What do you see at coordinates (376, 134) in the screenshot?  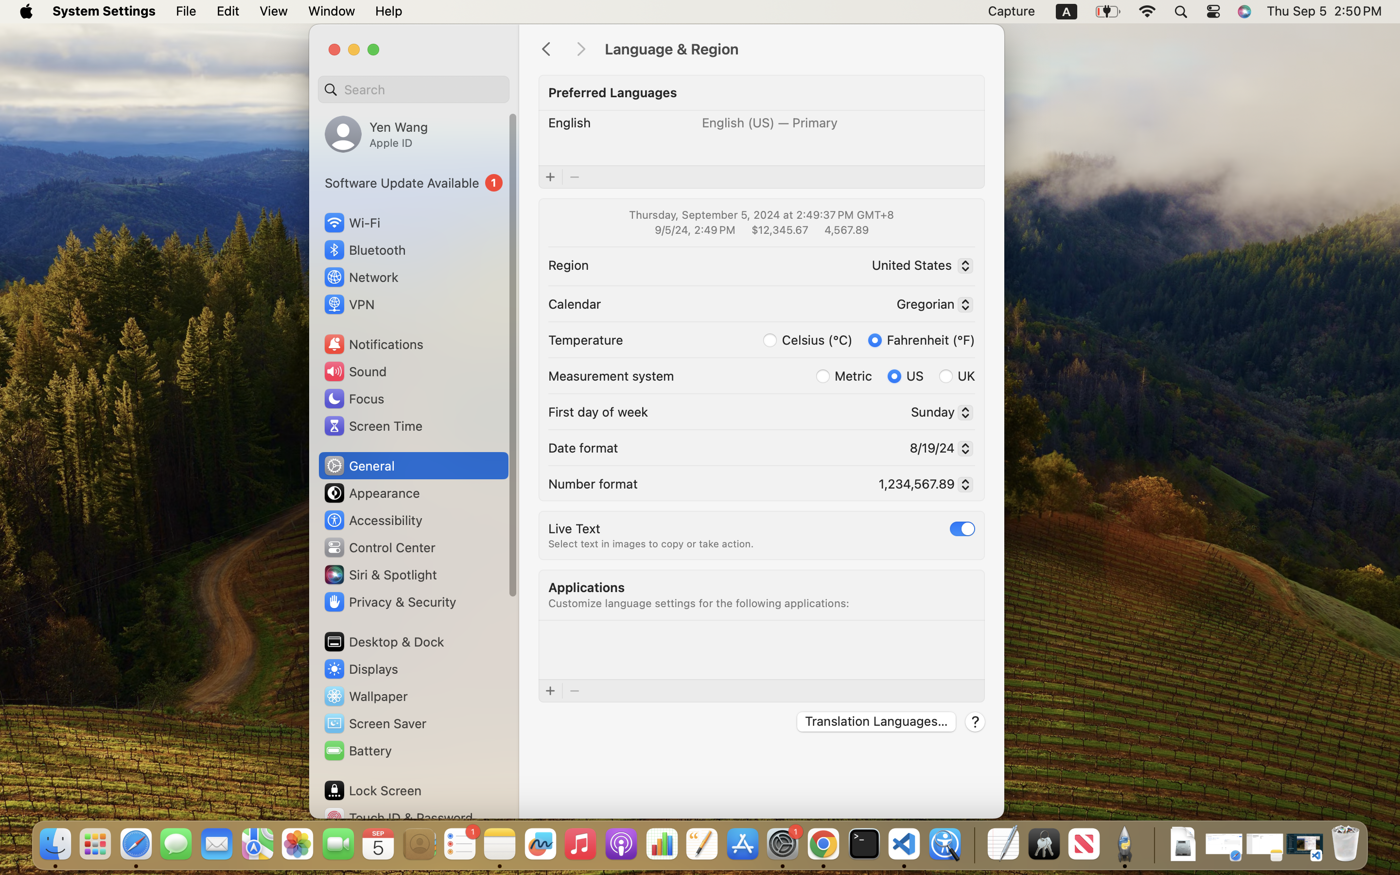 I see `Yen Wang, Apple ID` at bounding box center [376, 134].